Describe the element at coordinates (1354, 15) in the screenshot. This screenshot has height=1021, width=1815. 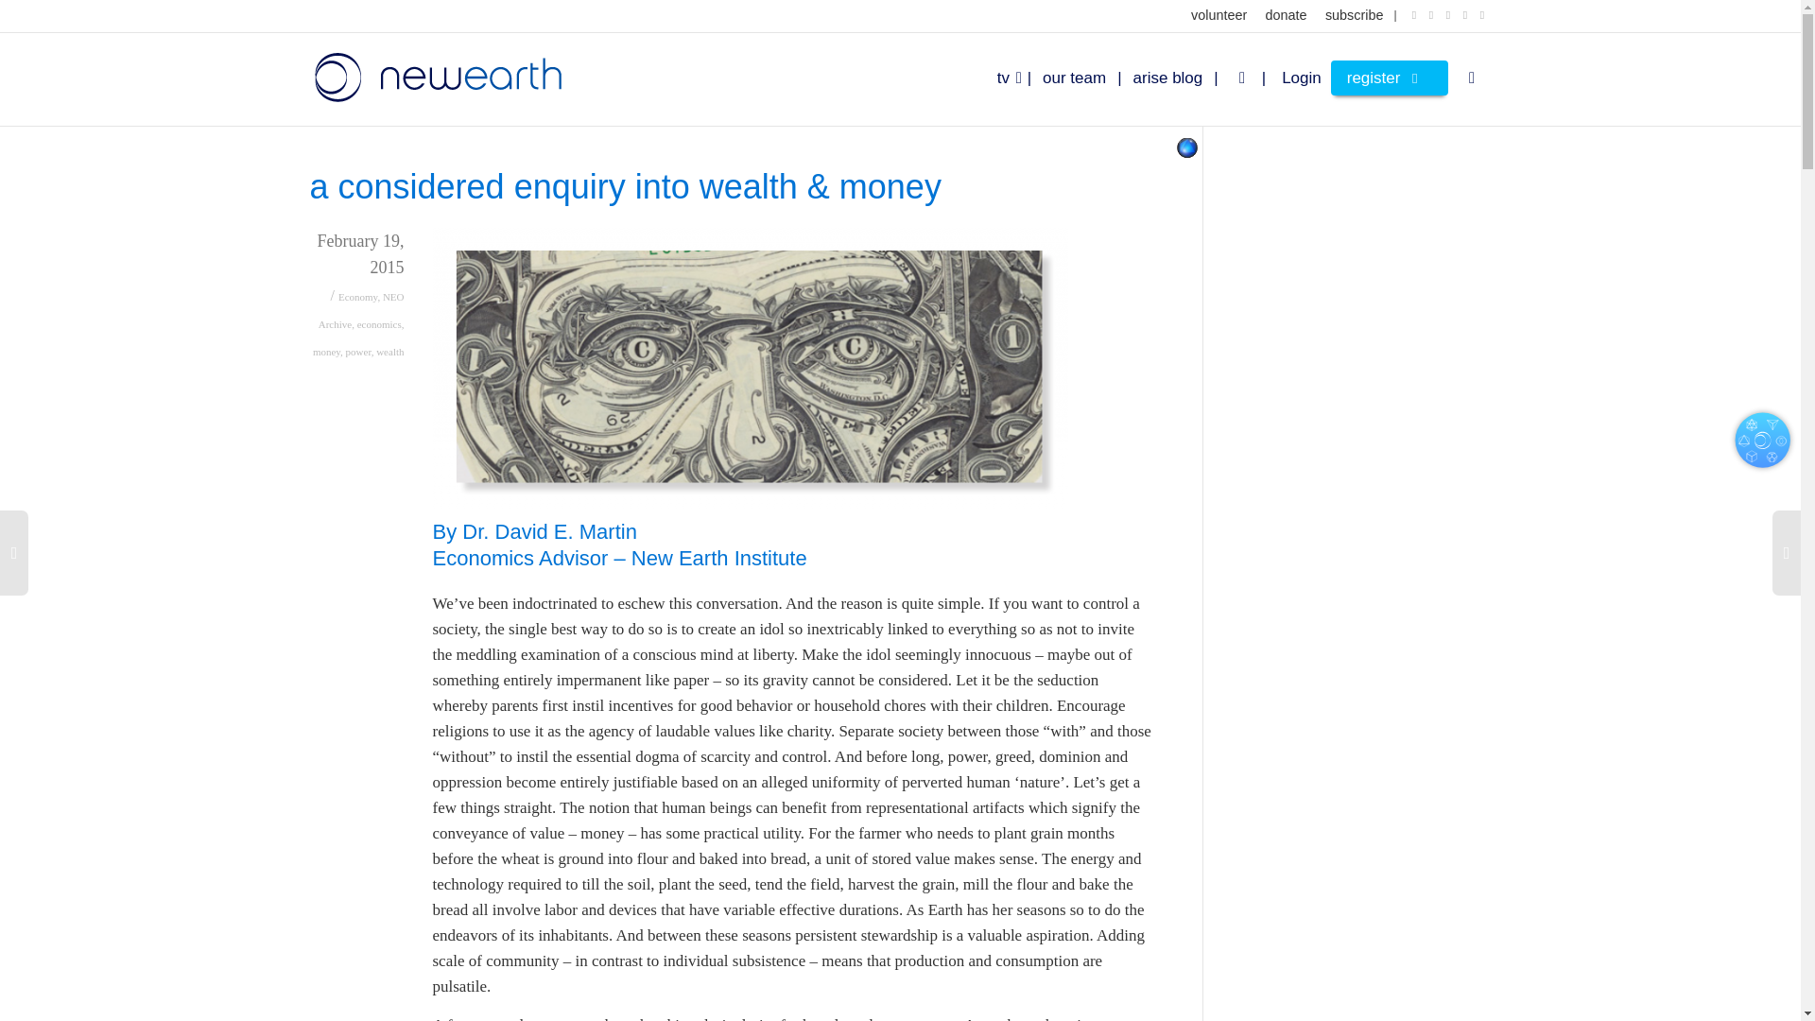
I see `subscribe` at that location.